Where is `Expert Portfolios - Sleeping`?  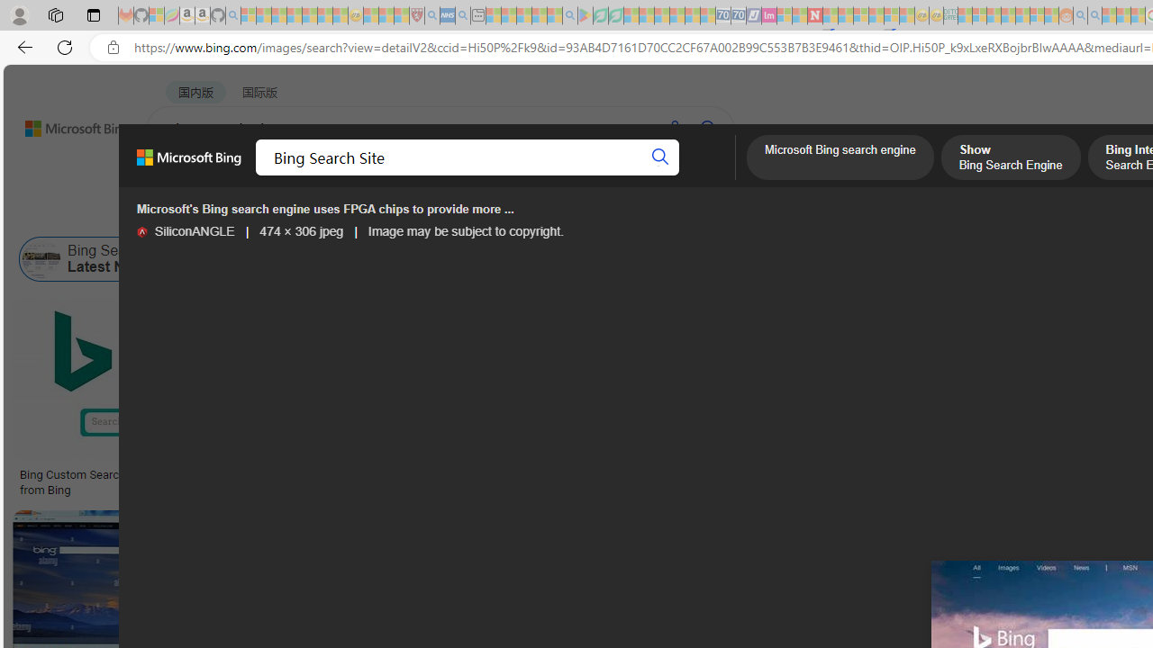
Expert Portfolios - Sleeping is located at coordinates (1009, 16).